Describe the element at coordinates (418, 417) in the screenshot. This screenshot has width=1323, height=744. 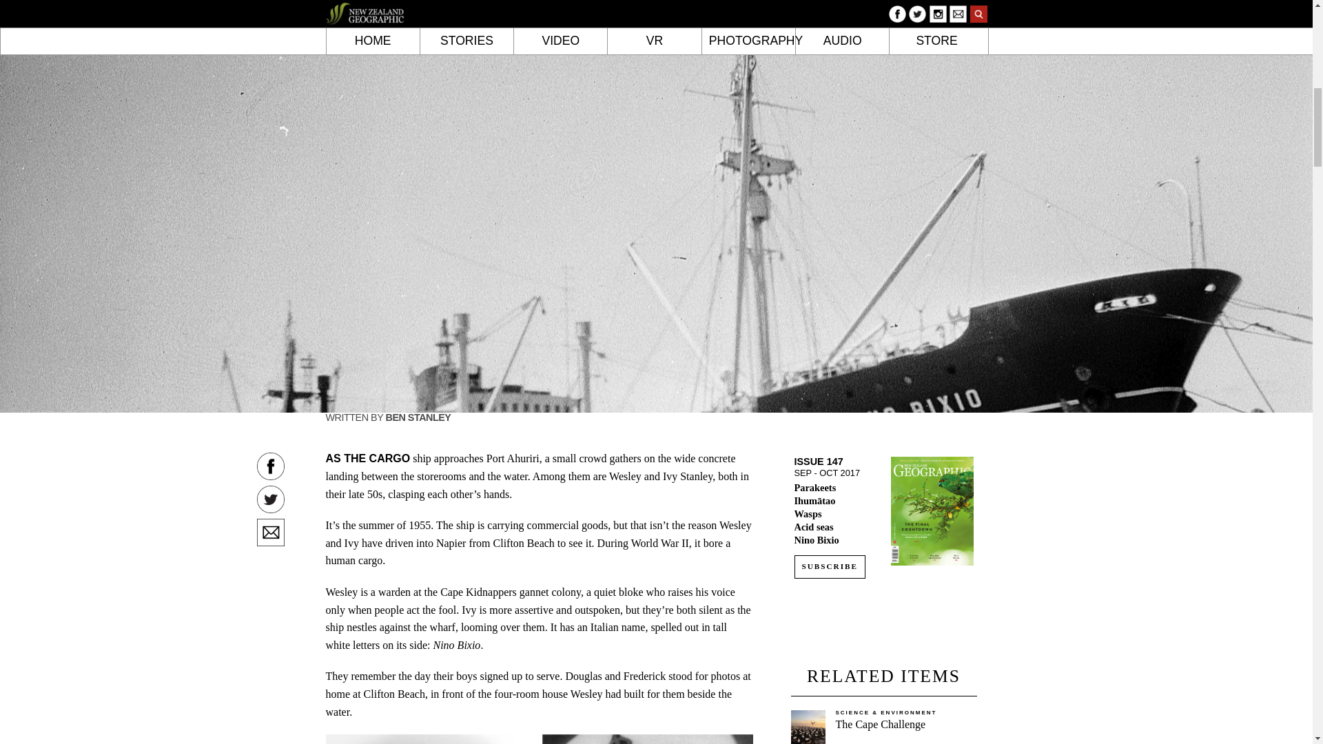
I see `Posts by Ben Stanley` at that location.